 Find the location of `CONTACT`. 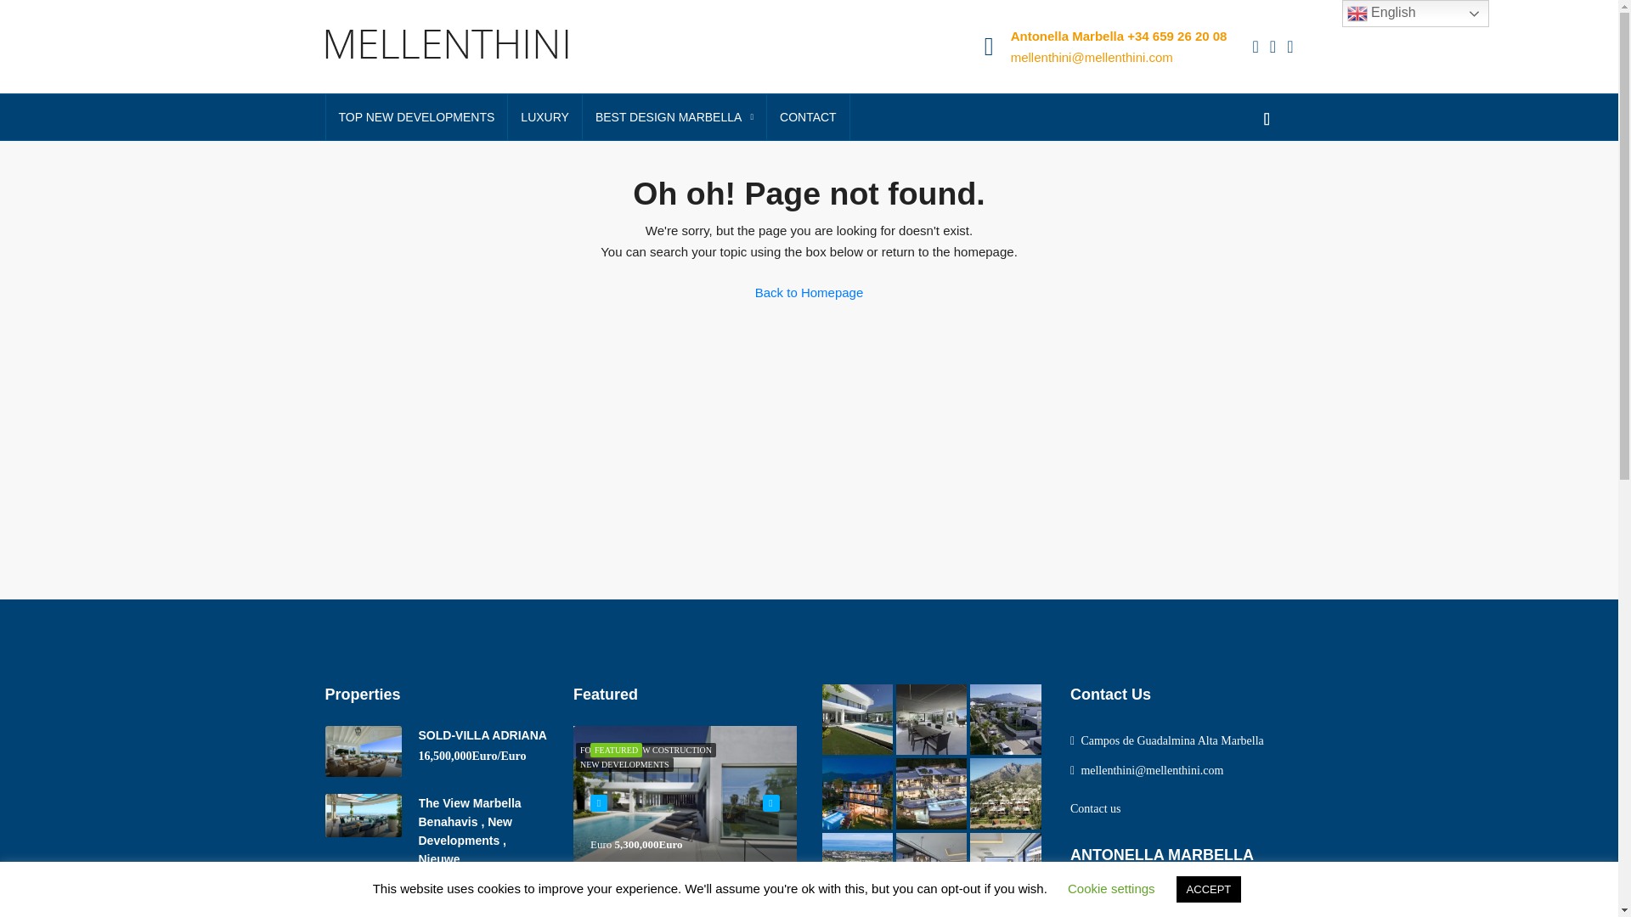

CONTACT is located at coordinates (808, 117).